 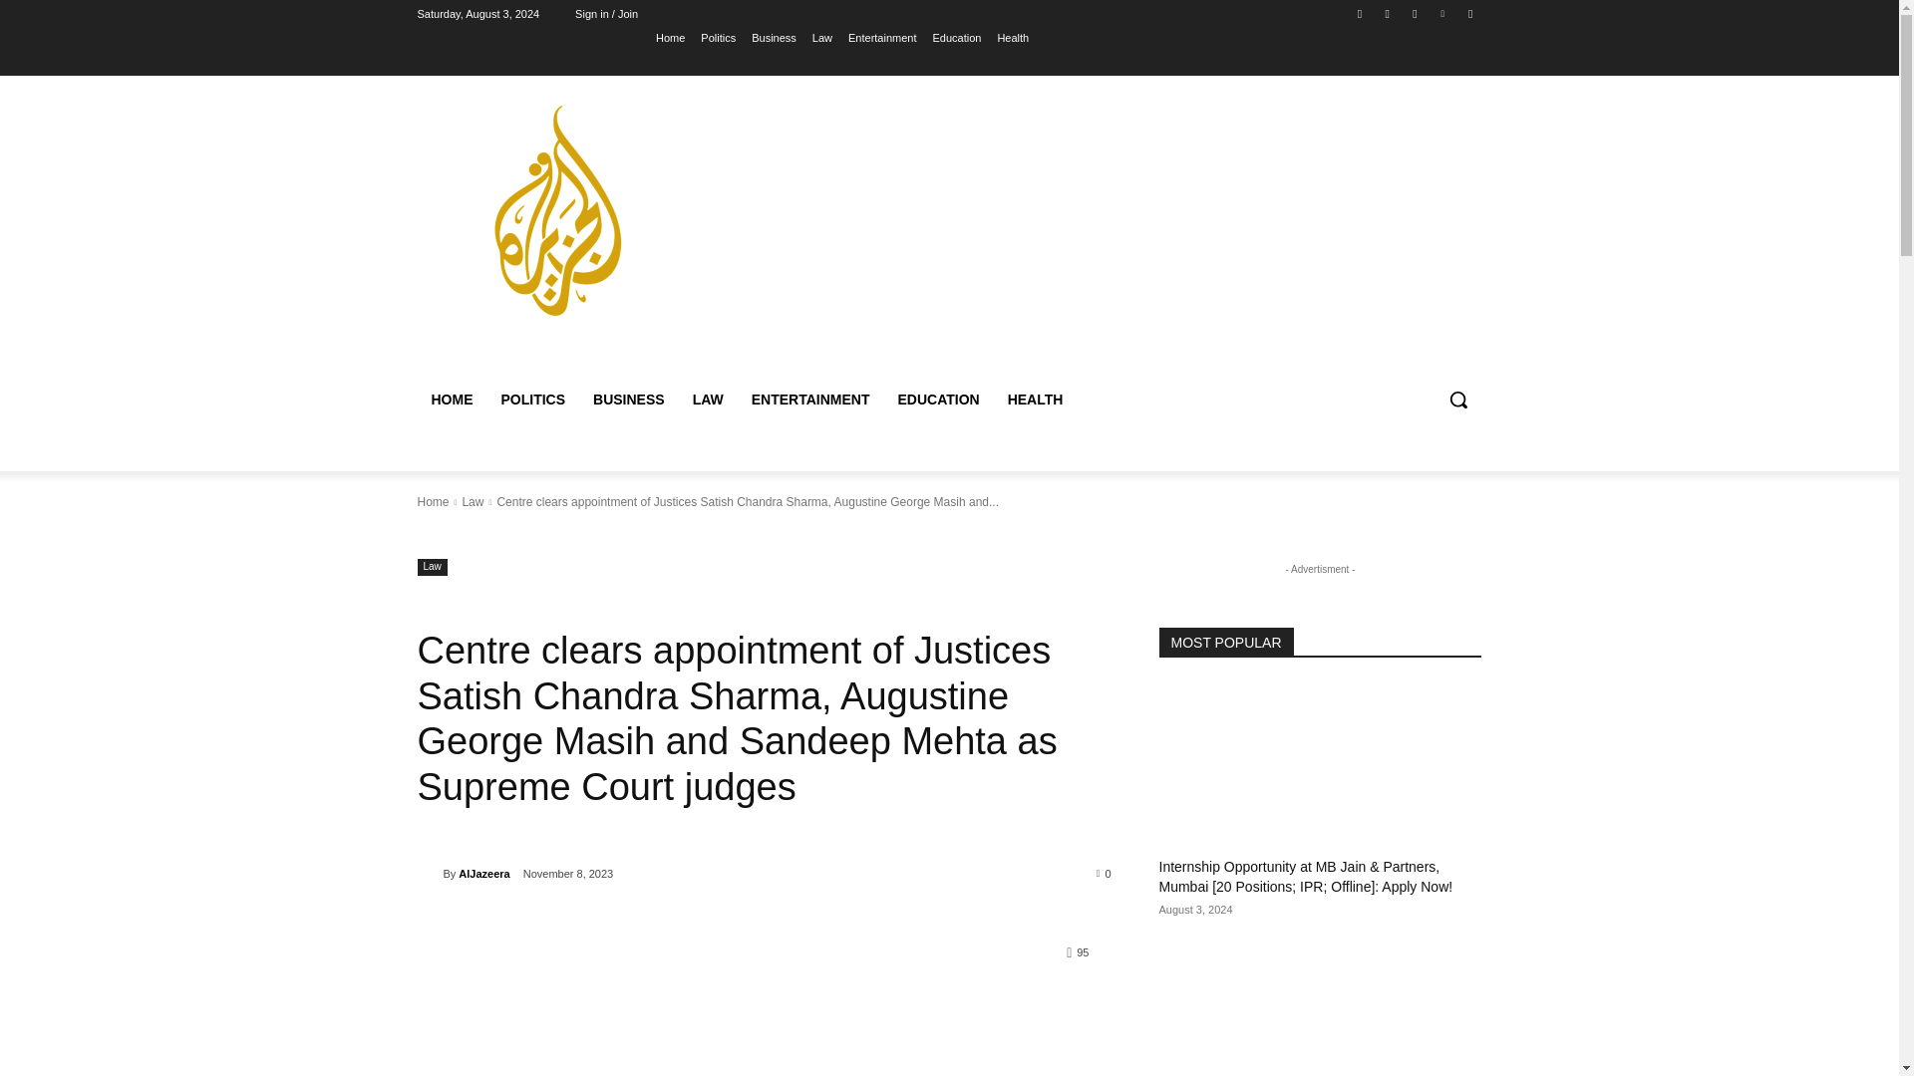 What do you see at coordinates (1105, 873) in the screenshot?
I see `0` at bounding box center [1105, 873].